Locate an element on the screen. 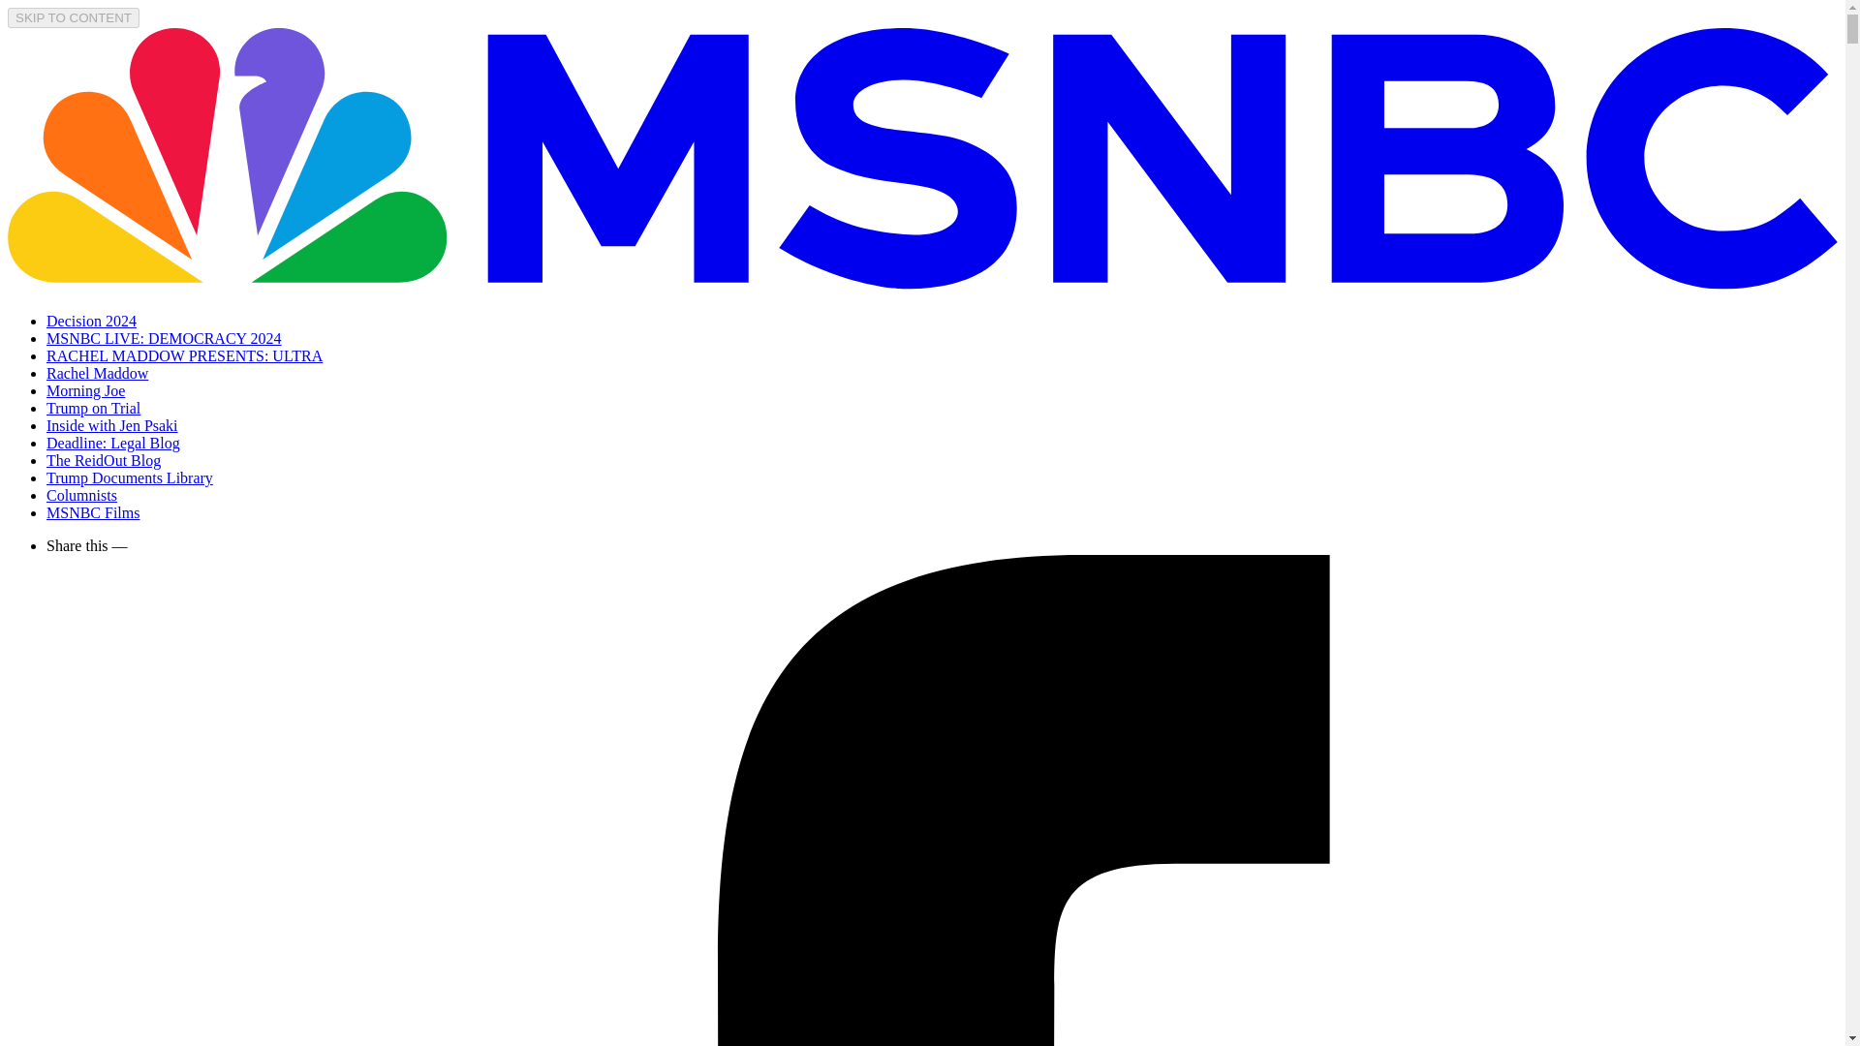 The height and width of the screenshot is (1046, 1860). Morning Joe is located at coordinates (85, 390).